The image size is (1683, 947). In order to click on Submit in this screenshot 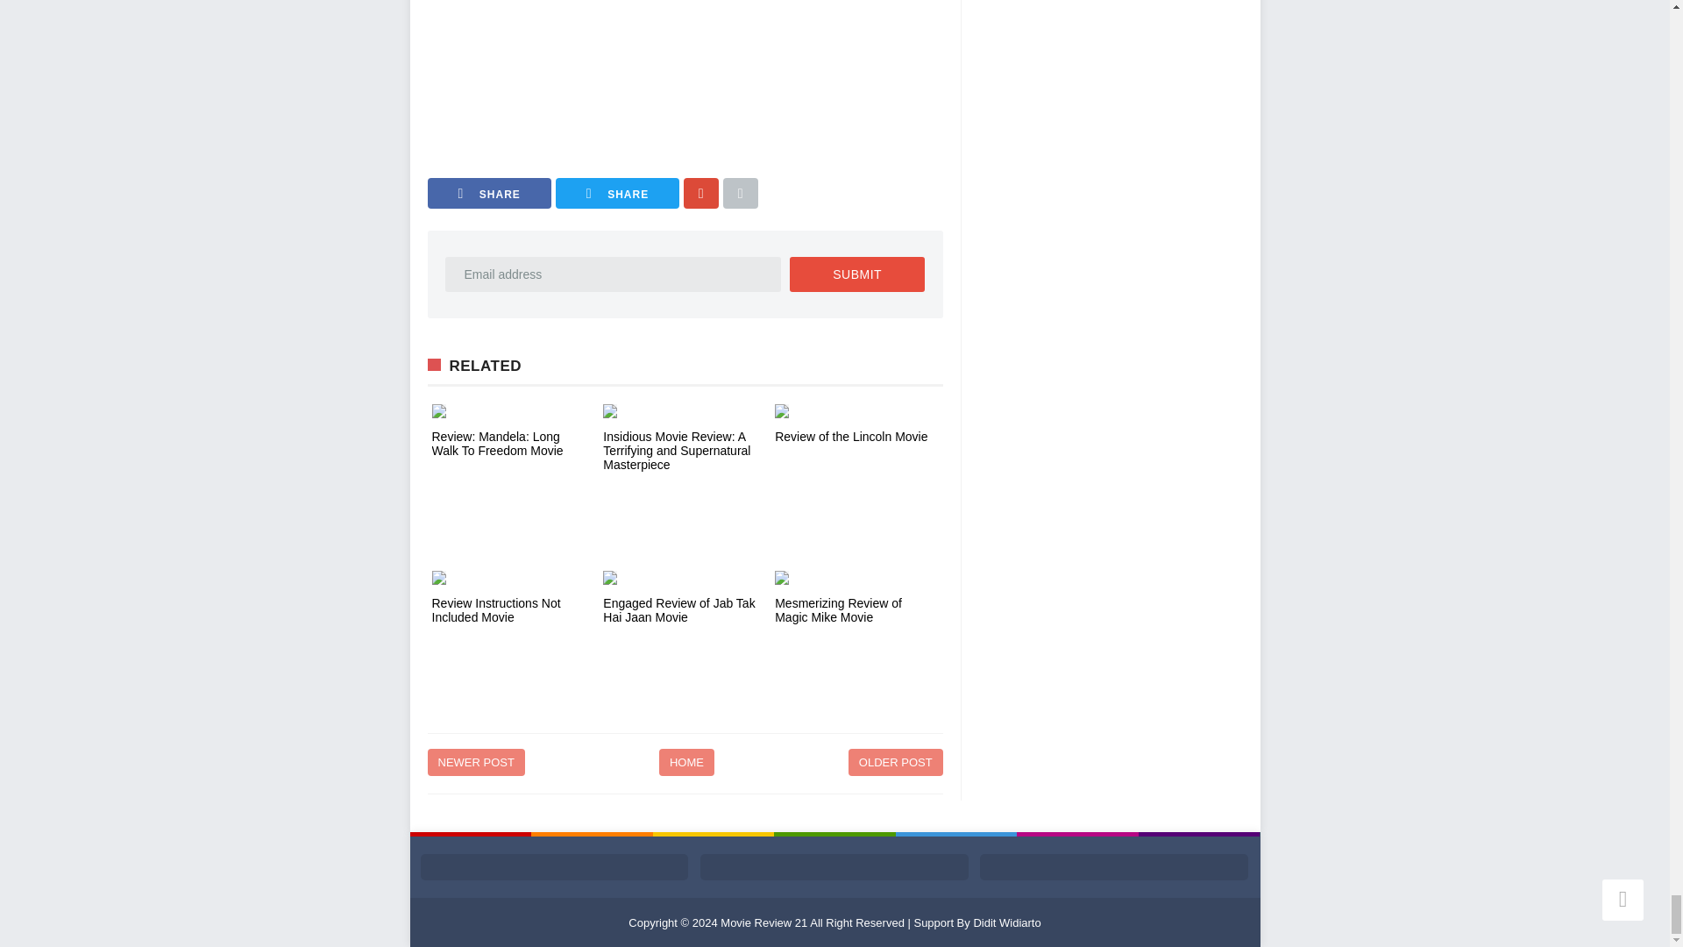, I will do `click(856, 274)`.